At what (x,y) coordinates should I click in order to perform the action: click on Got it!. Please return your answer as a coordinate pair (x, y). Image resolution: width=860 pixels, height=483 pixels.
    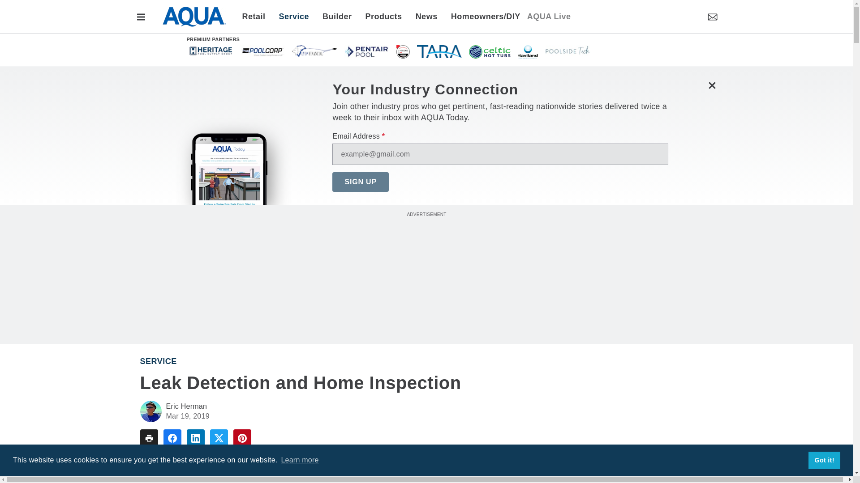
    Looking at the image, I should click on (824, 460).